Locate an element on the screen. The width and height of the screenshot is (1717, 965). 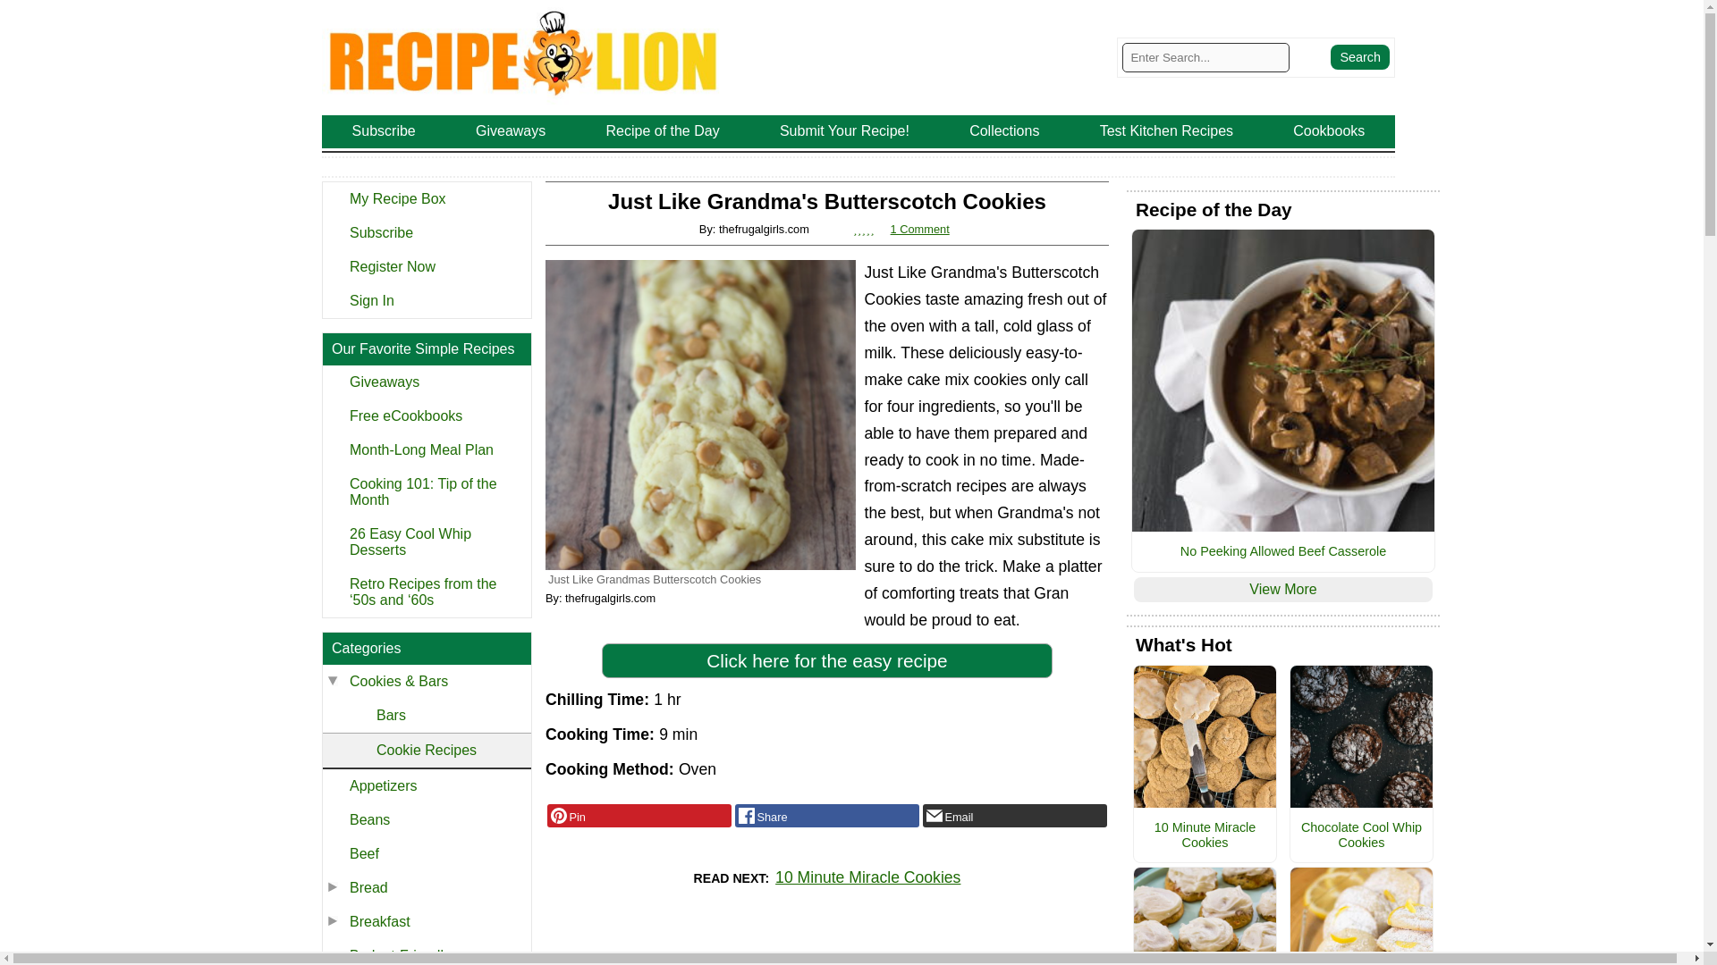
Sign In is located at coordinates (426, 300).